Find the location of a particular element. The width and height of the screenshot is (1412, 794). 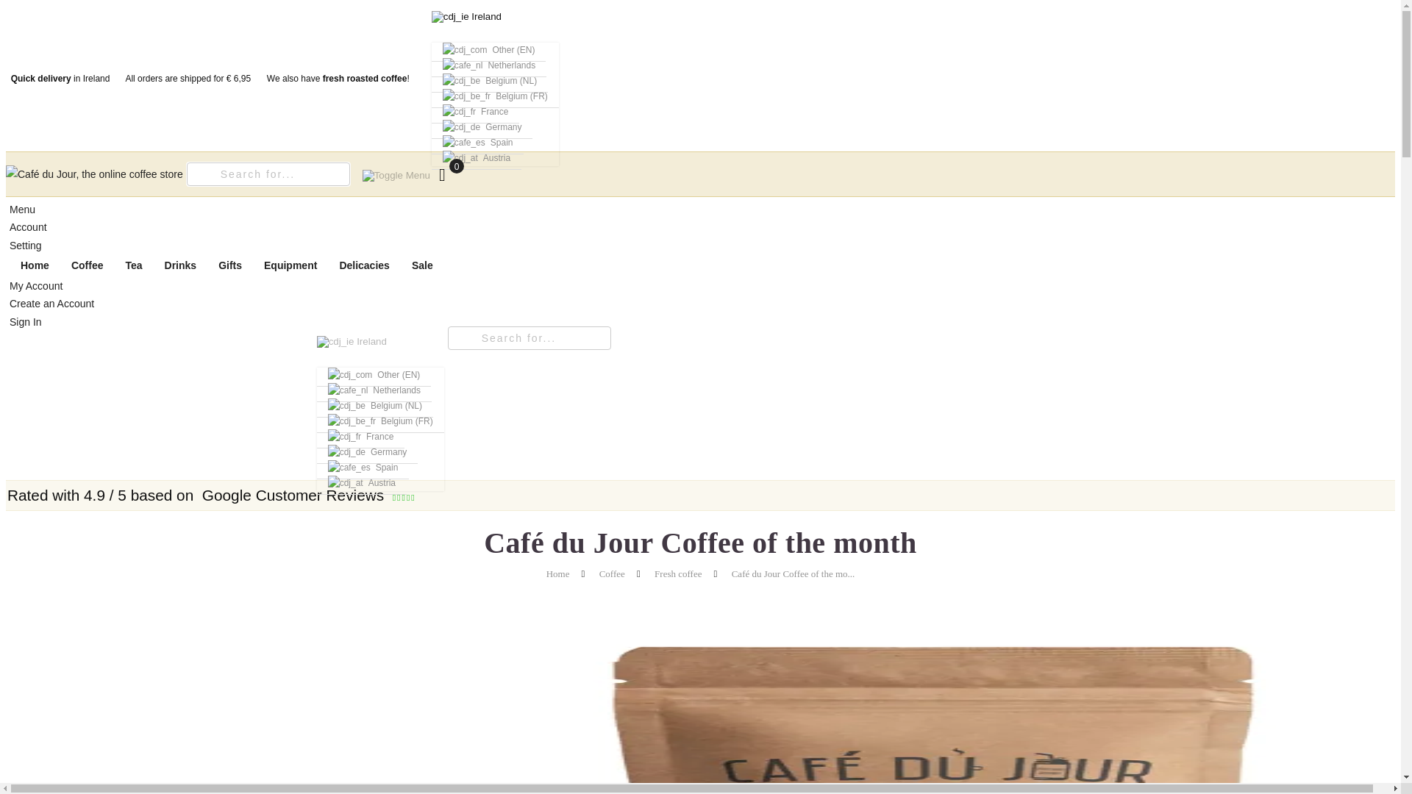

Germany is located at coordinates (482, 127).